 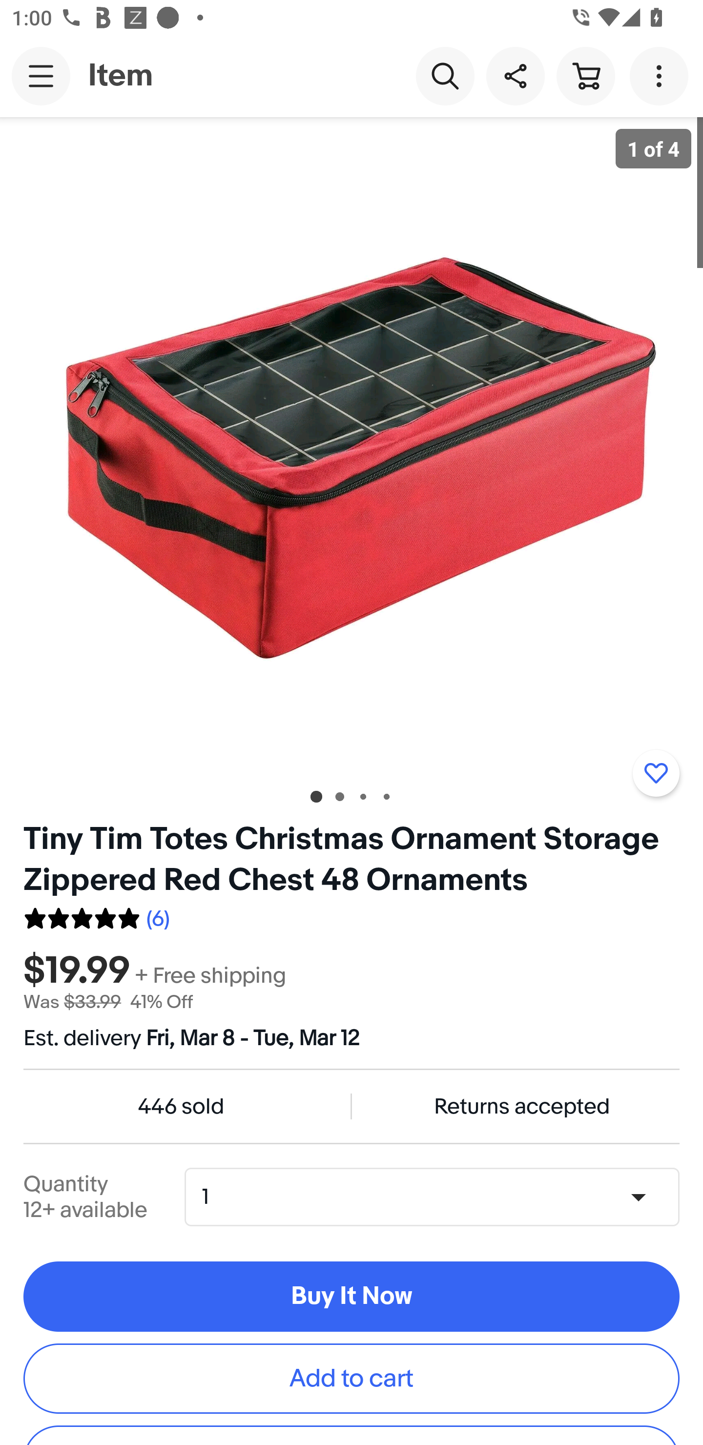 What do you see at coordinates (351, 1378) in the screenshot?
I see `Add to cart` at bounding box center [351, 1378].